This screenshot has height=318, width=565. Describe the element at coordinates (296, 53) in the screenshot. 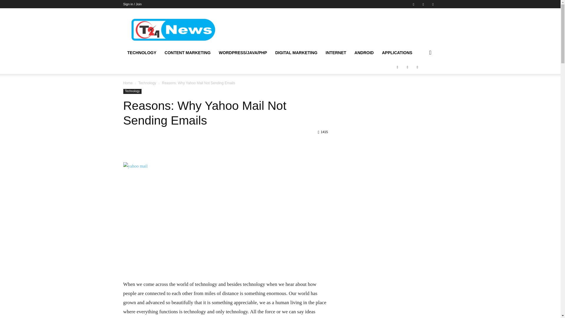

I see `DIGITAL MARKETING` at that location.